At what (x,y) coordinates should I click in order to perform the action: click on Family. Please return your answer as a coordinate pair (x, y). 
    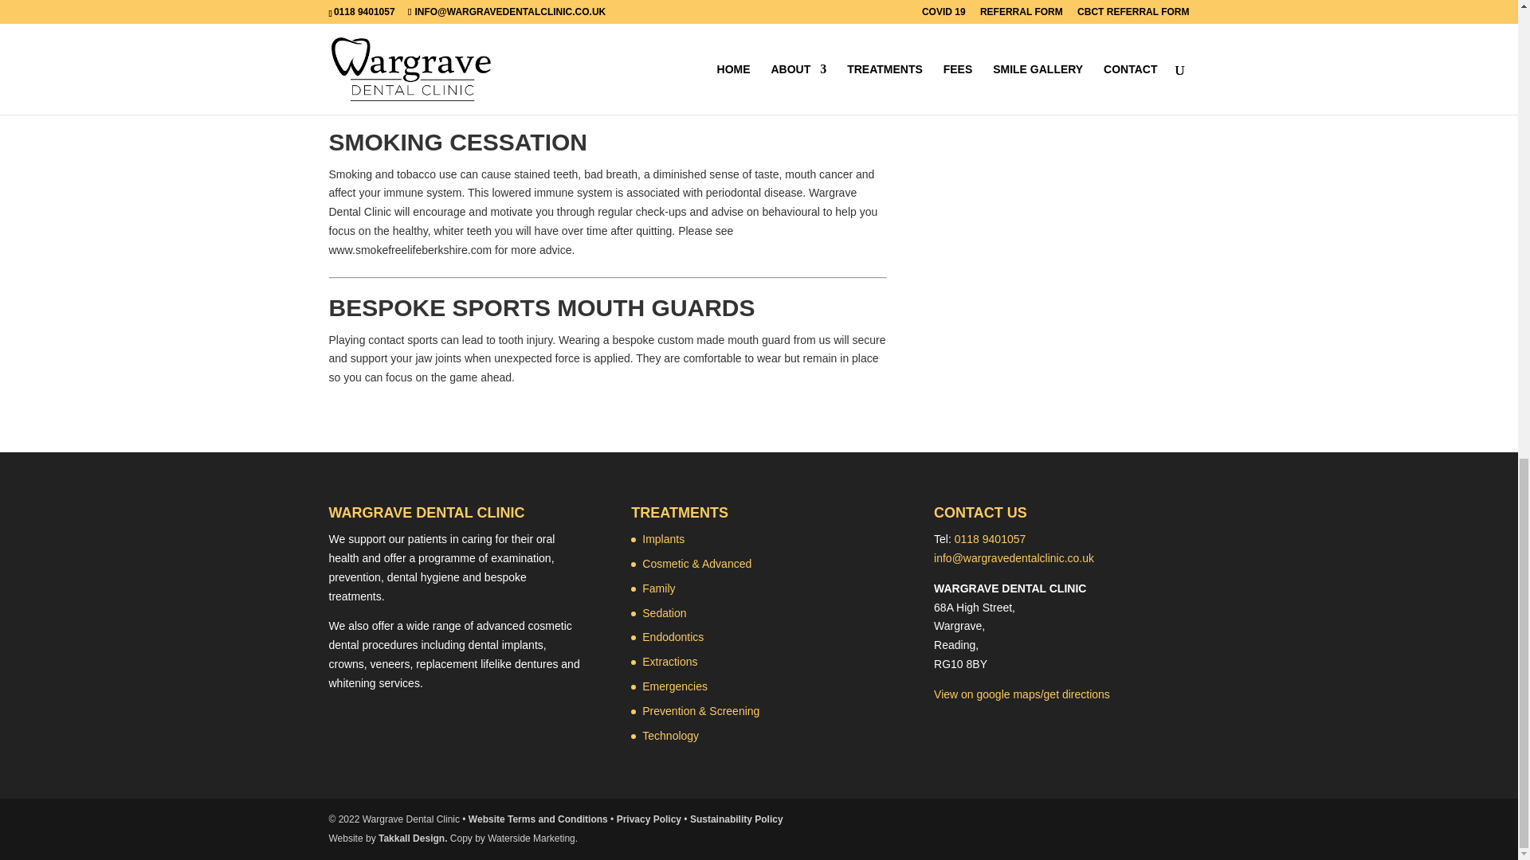
    Looking at the image, I should click on (658, 588).